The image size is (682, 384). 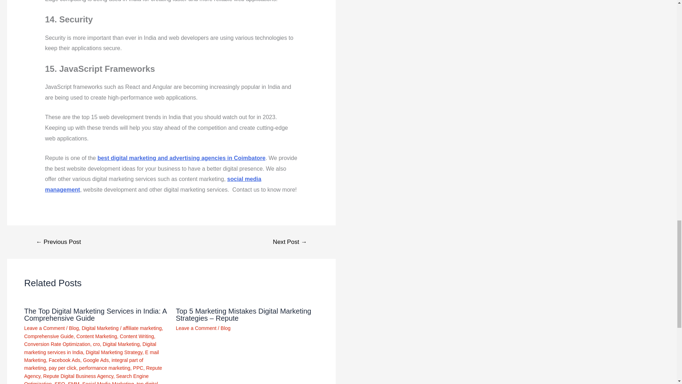 I want to click on Digital Marketing Strategy, so click(x=114, y=352).